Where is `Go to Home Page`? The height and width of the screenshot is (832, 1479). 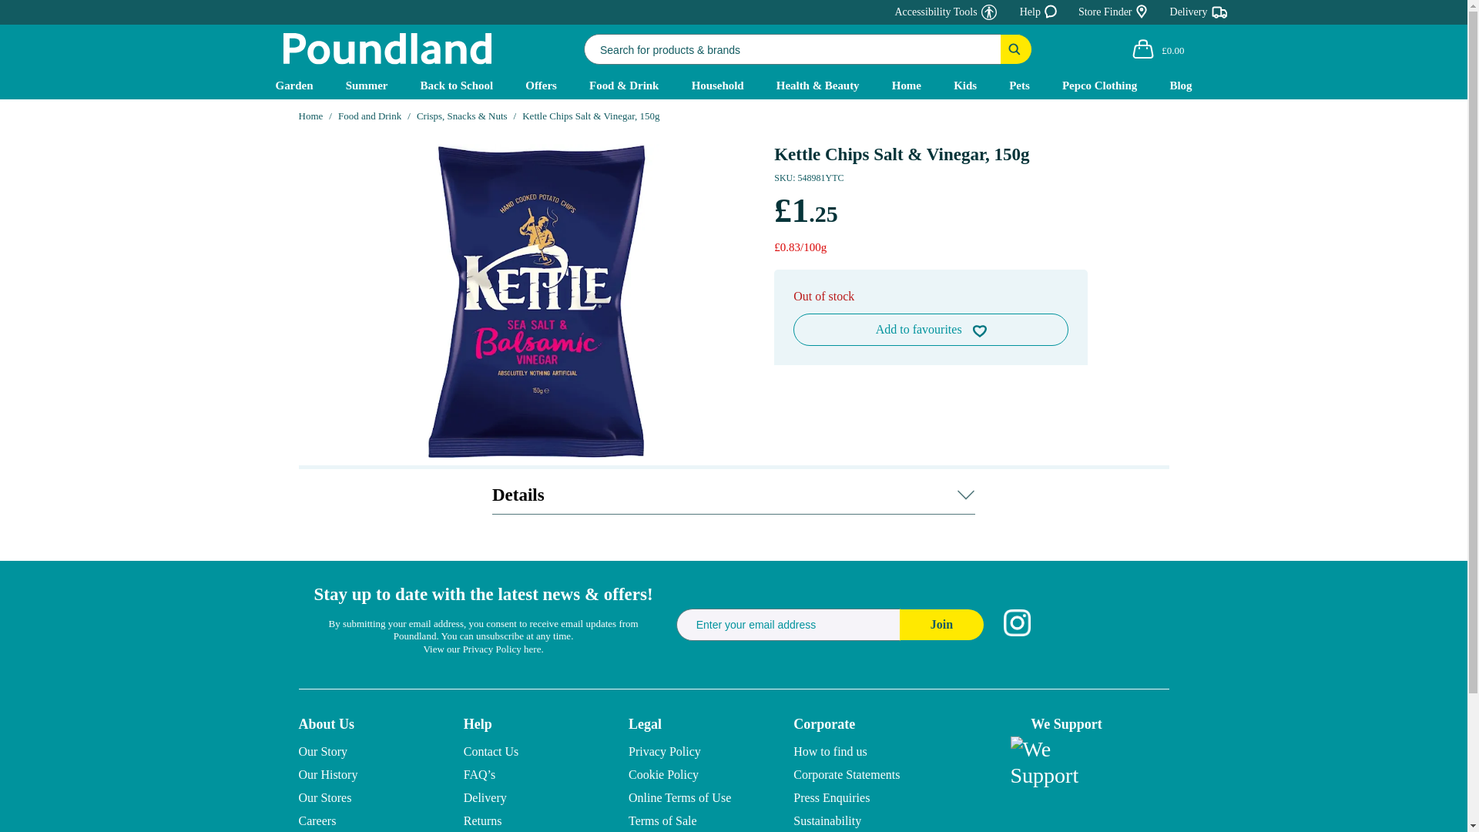 Go to Home Page is located at coordinates (311, 116).